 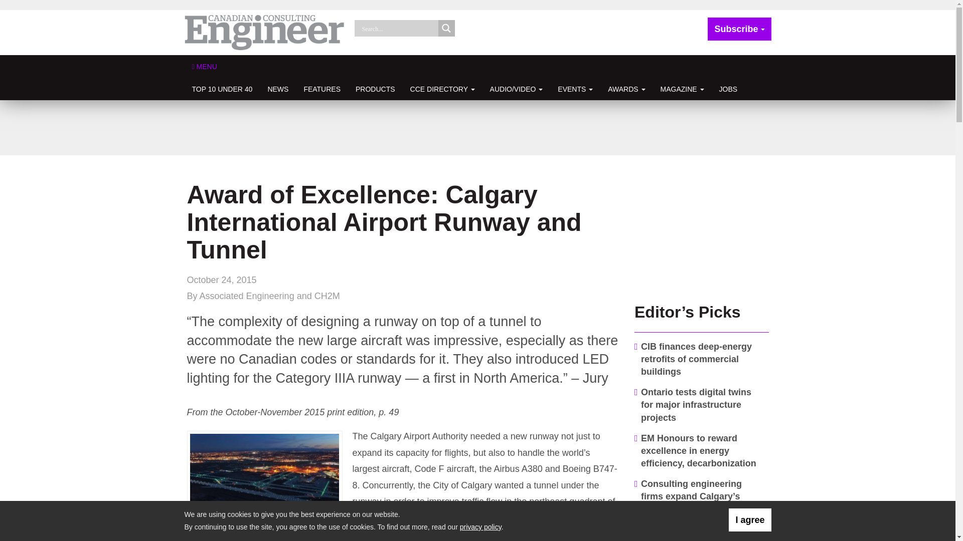 I want to click on PRODUCTS, so click(x=375, y=89).